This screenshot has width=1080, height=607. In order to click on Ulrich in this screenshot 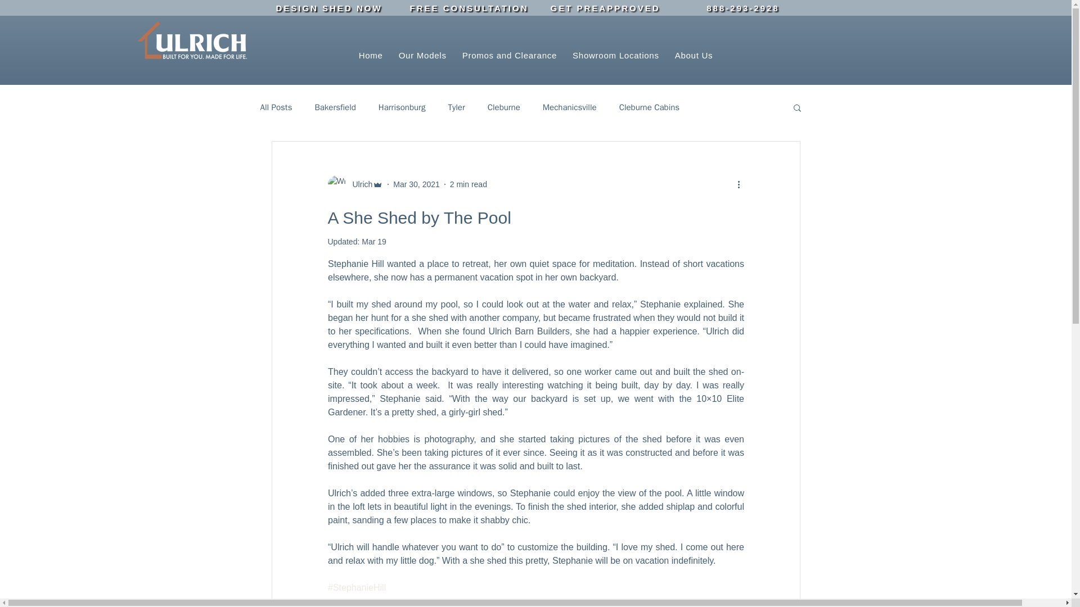, I will do `click(359, 184)`.